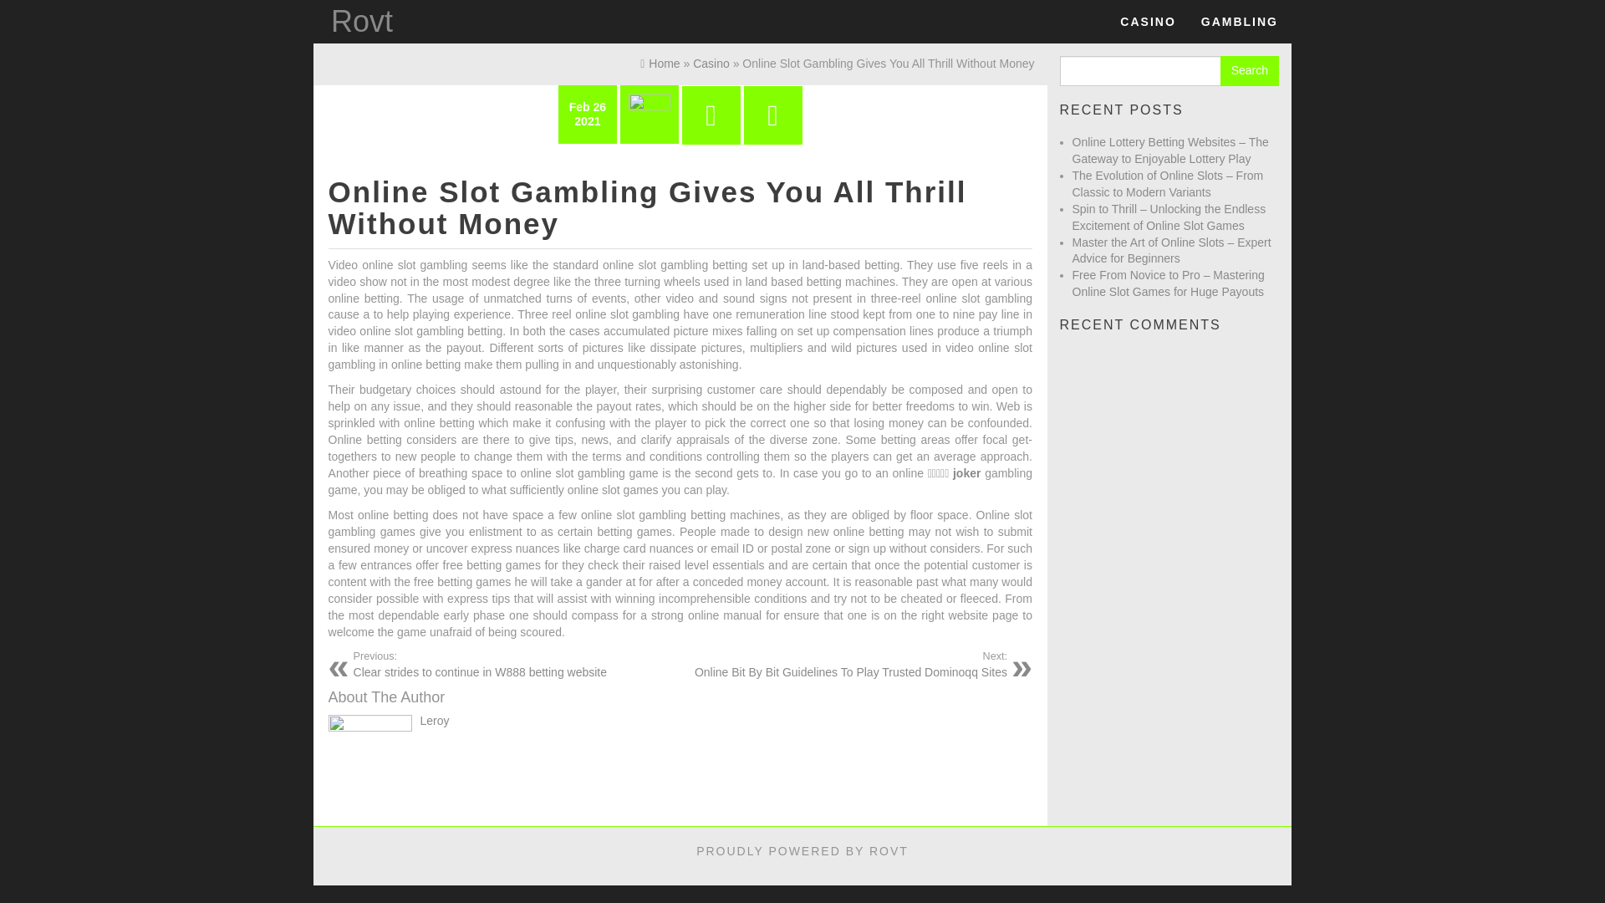 Image resolution: width=1605 pixels, height=903 pixels. What do you see at coordinates (660, 64) in the screenshot?
I see `Home` at bounding box center [660, 64].